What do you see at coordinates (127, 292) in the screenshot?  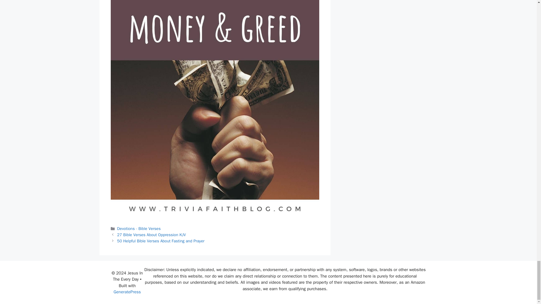 I see `GeneratePress` at bounding box center [127, 292].